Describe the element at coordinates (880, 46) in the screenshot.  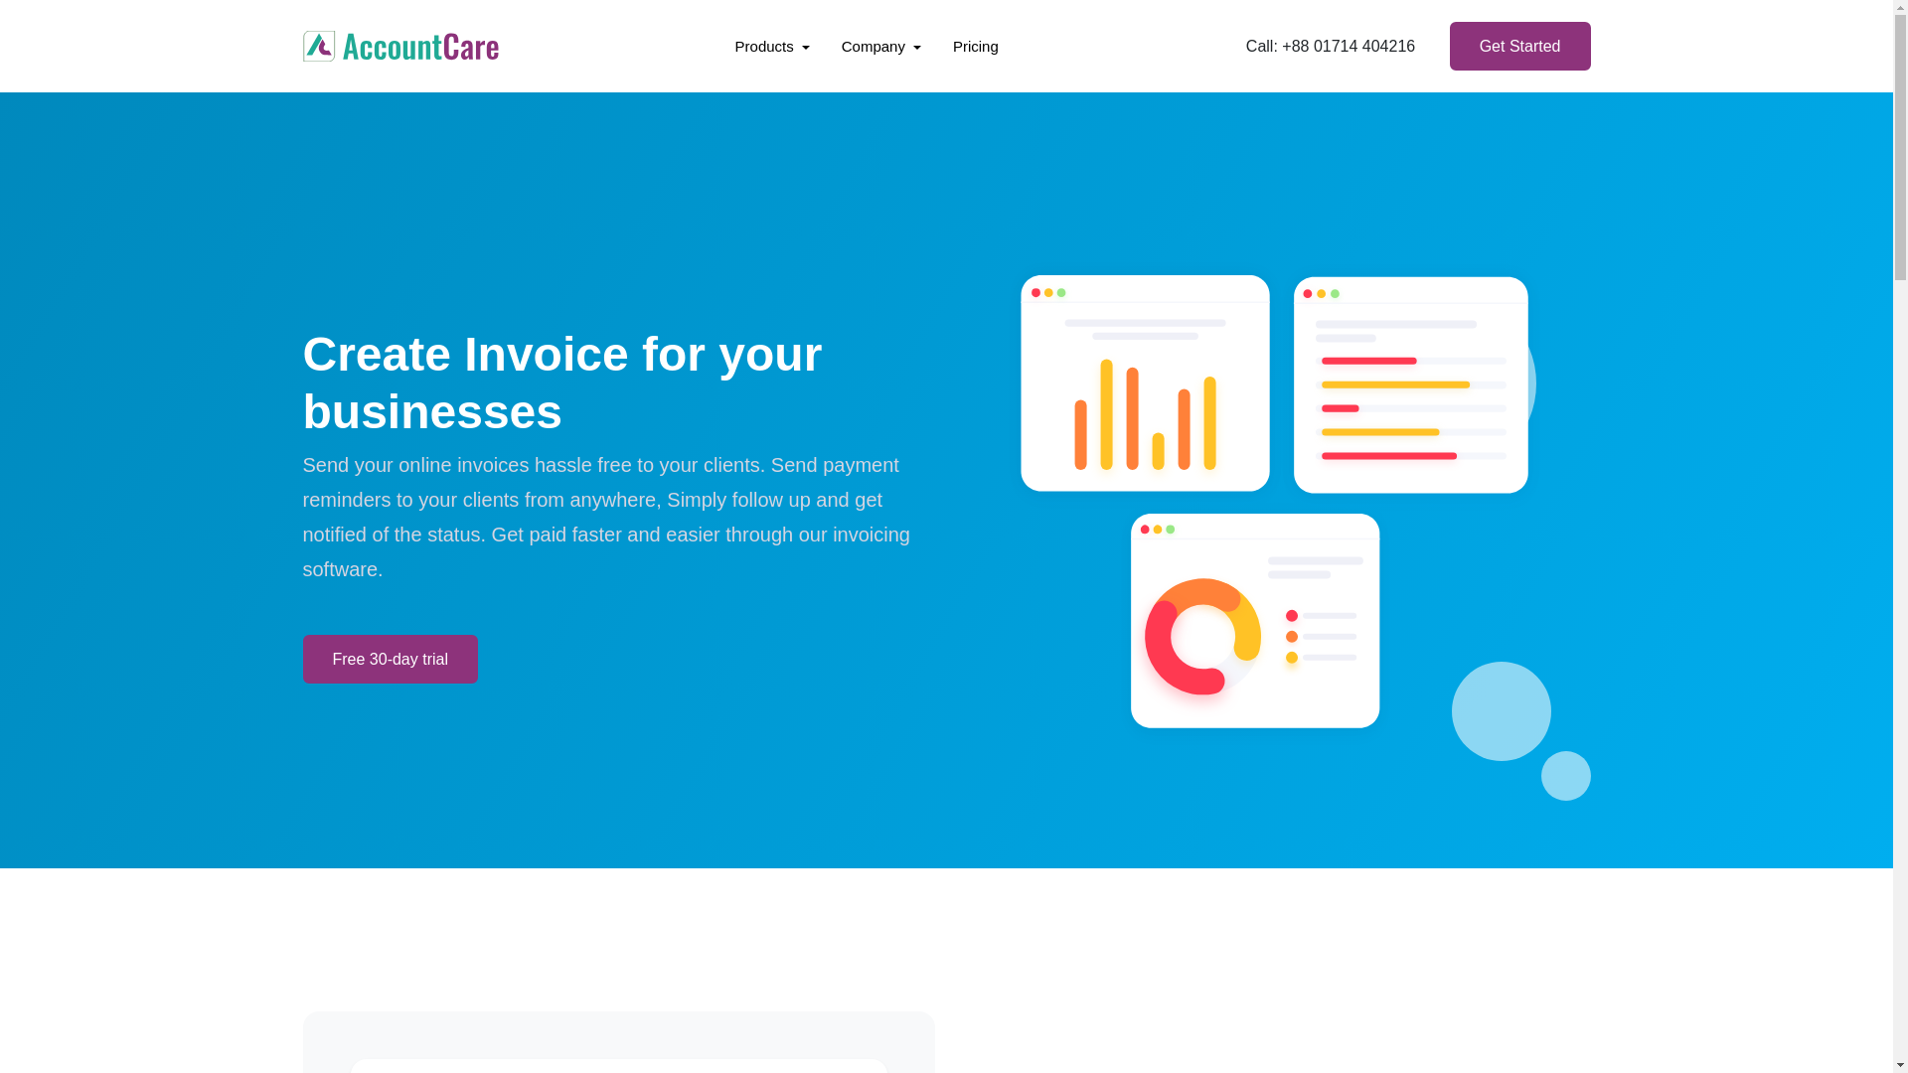
I see `Company` at that location.